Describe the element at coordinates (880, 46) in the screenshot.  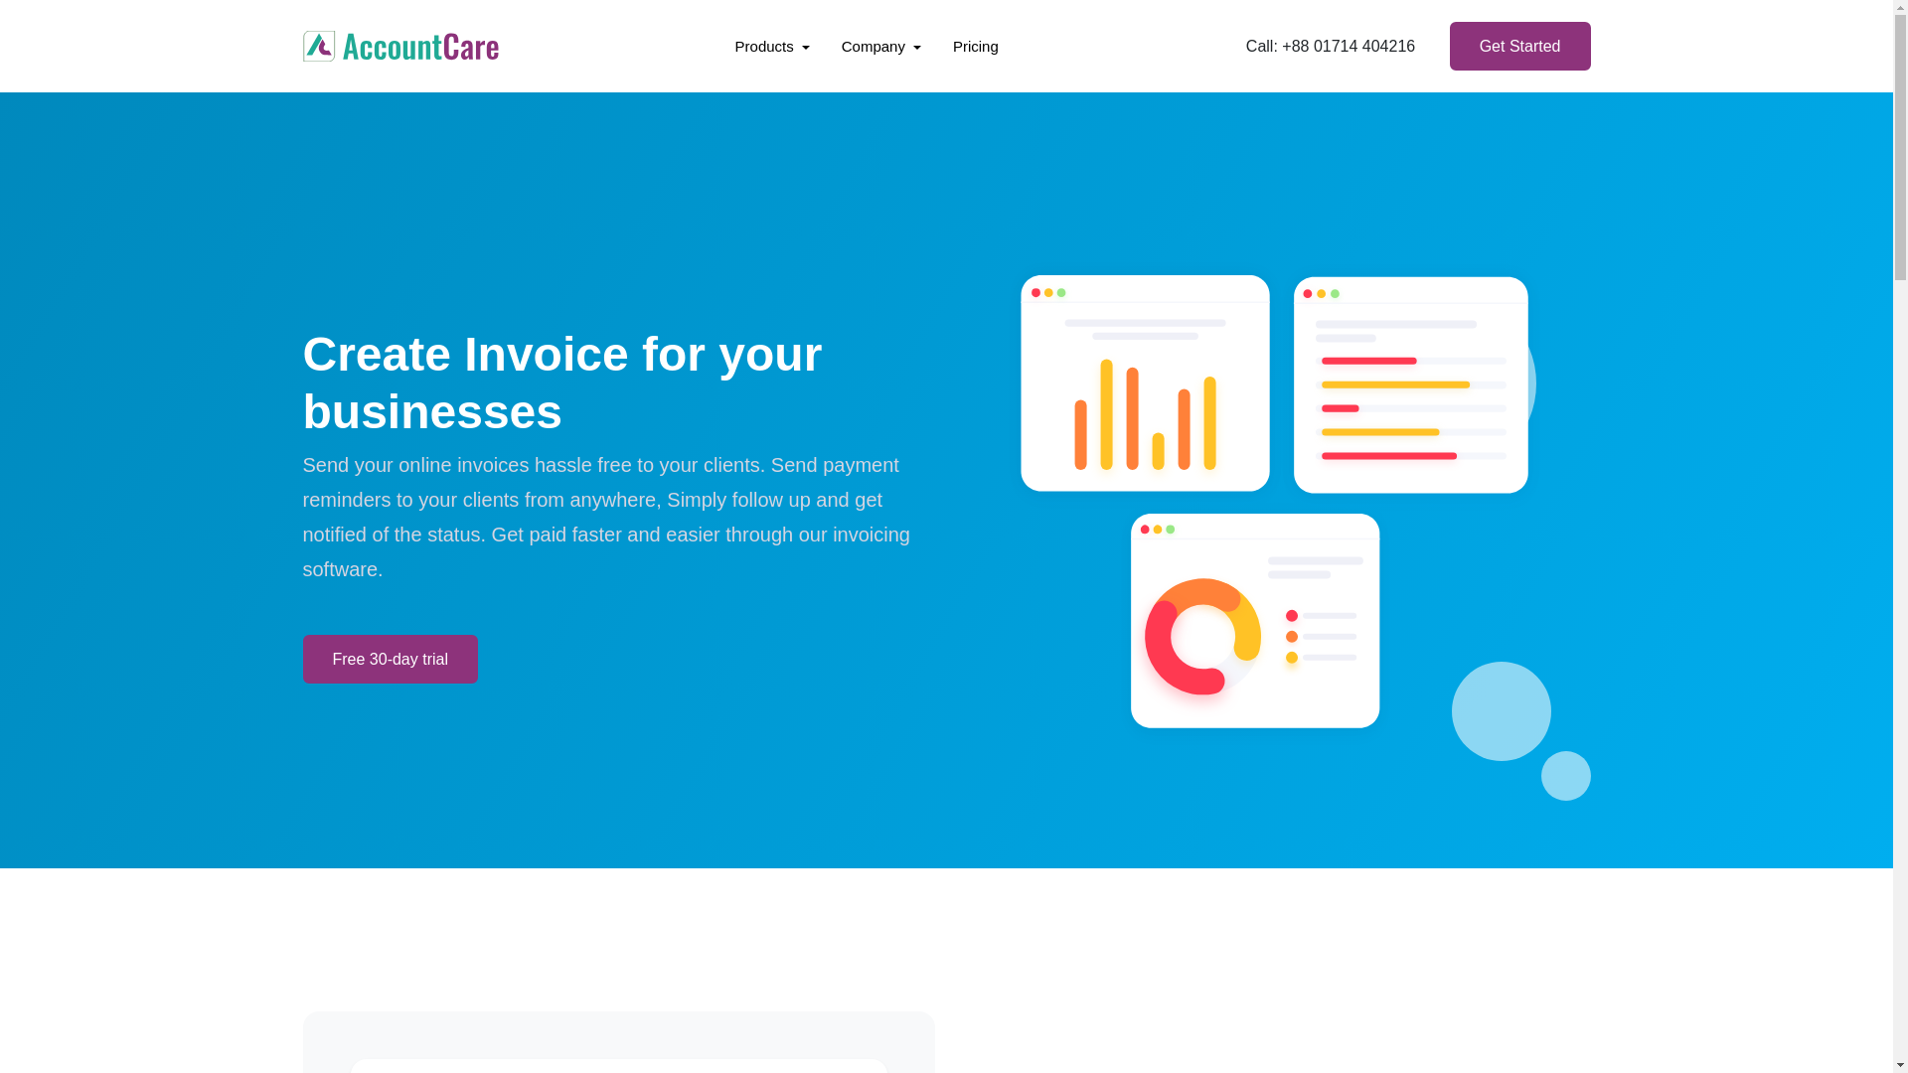
I see `Company` at that location.